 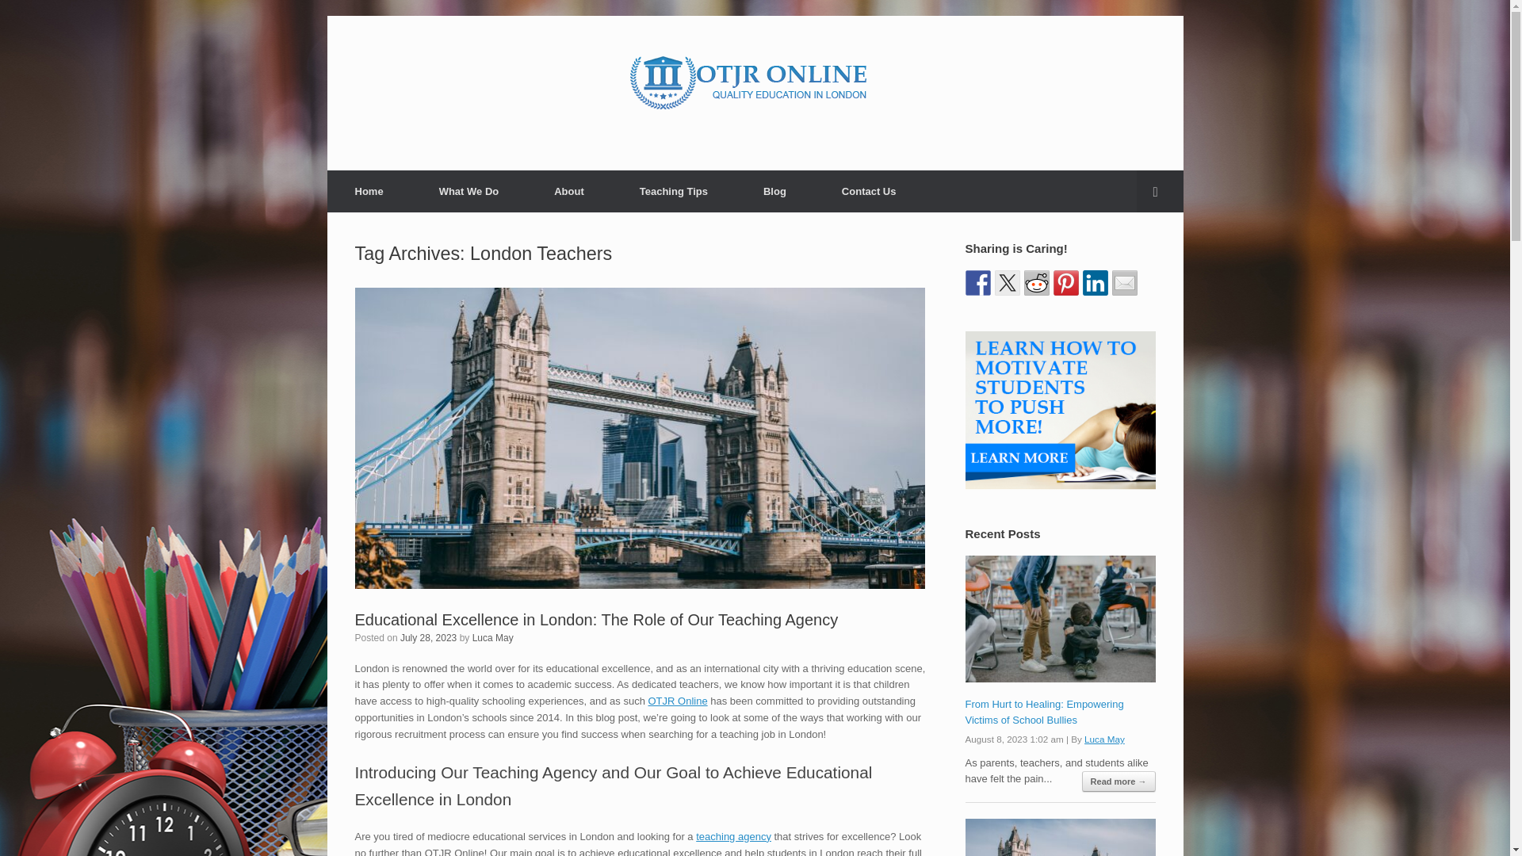 What do you see at coordinates (774, 190) in the screenshot?
I see `Blog` at bounding box center [774, 190].